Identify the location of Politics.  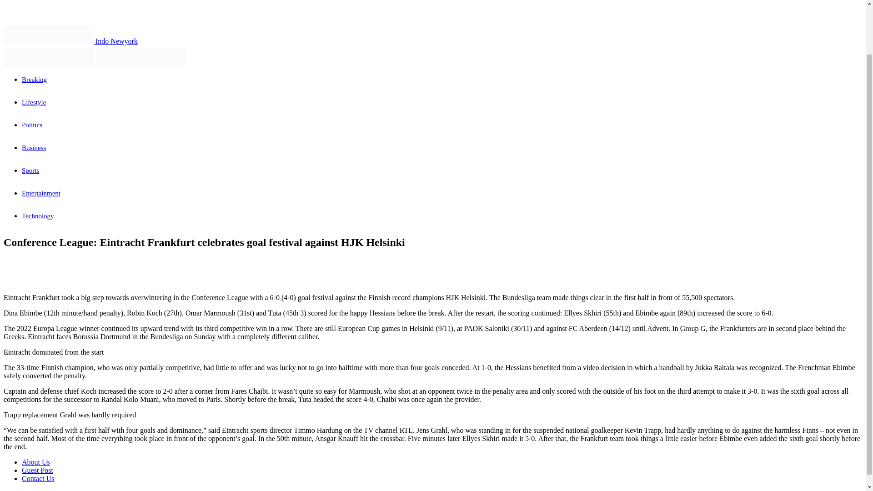
(32, 125).